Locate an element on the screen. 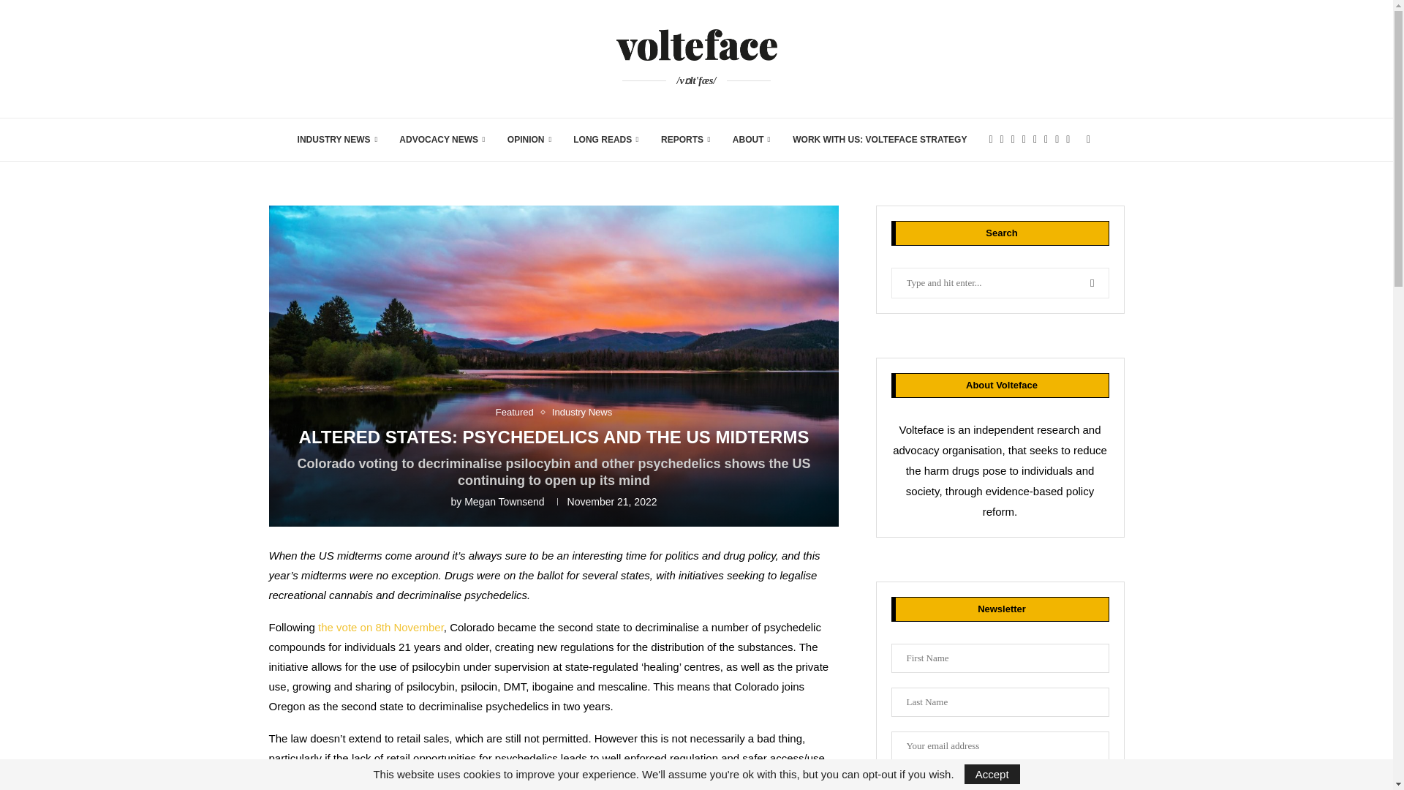 This screenshot has height=790, width=1404. LONG READS is located at coordinates (605, 140).